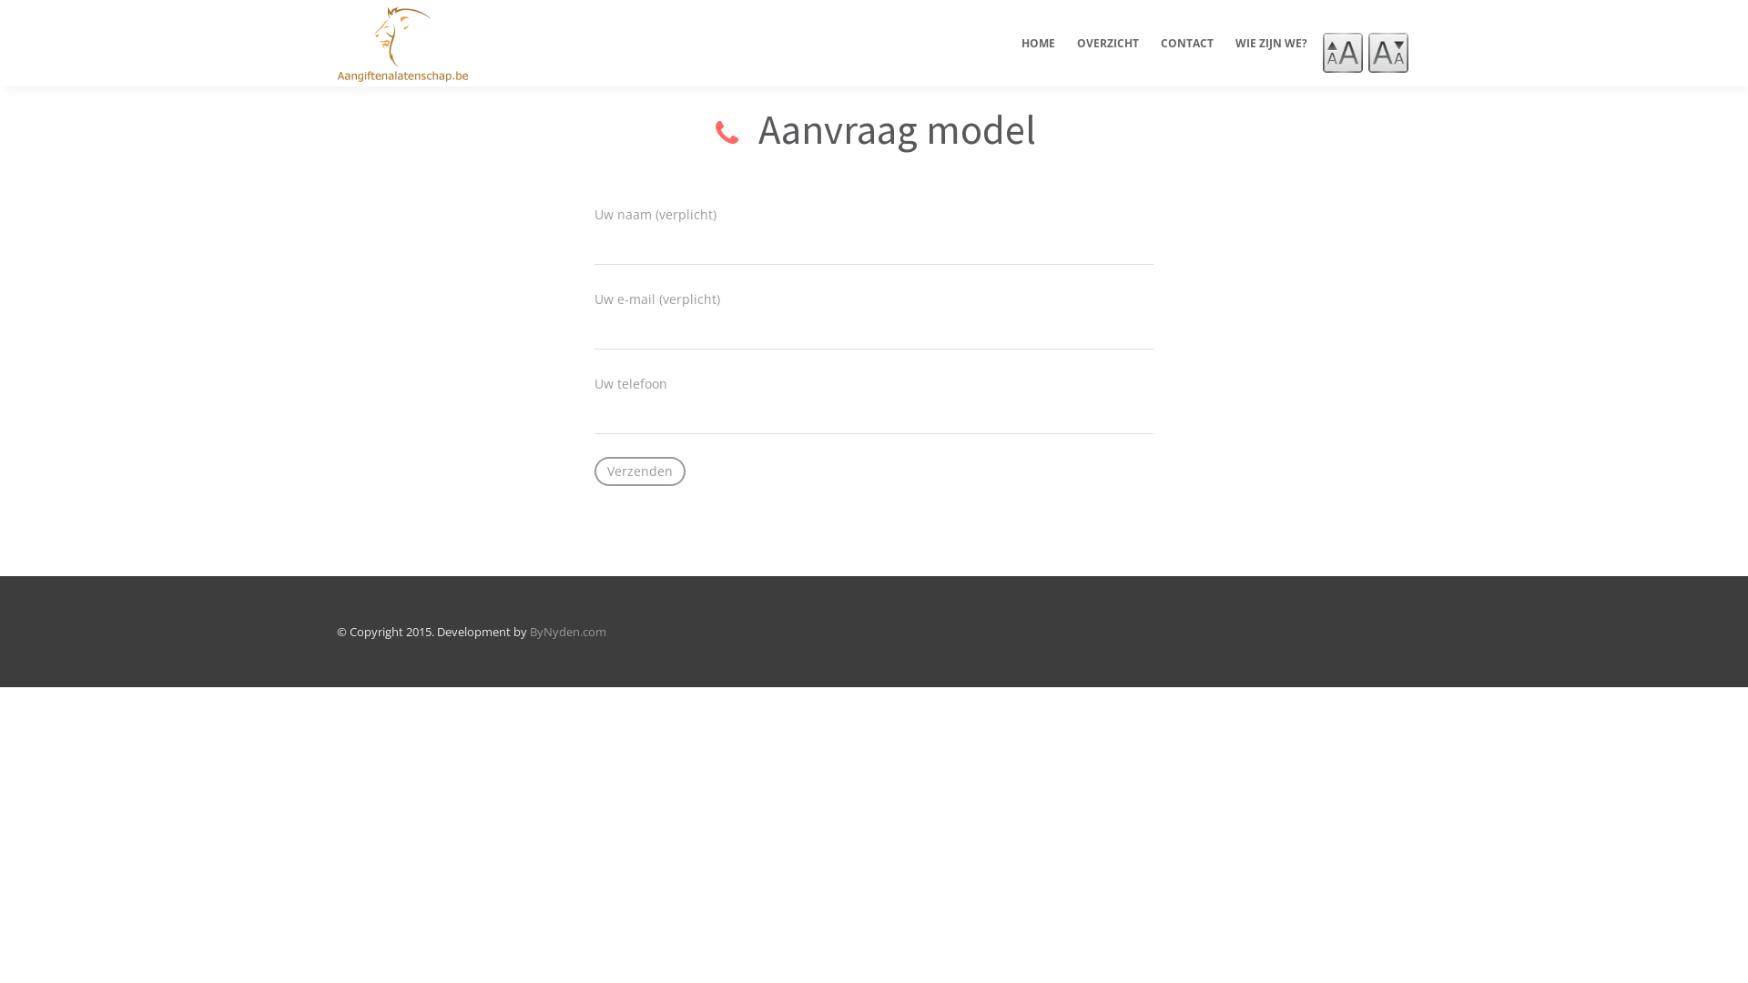 The image size is (1748, 983). Describe the element at coordinates (568, 632) in the screenshot. I see `ByNyden.com` at that location.